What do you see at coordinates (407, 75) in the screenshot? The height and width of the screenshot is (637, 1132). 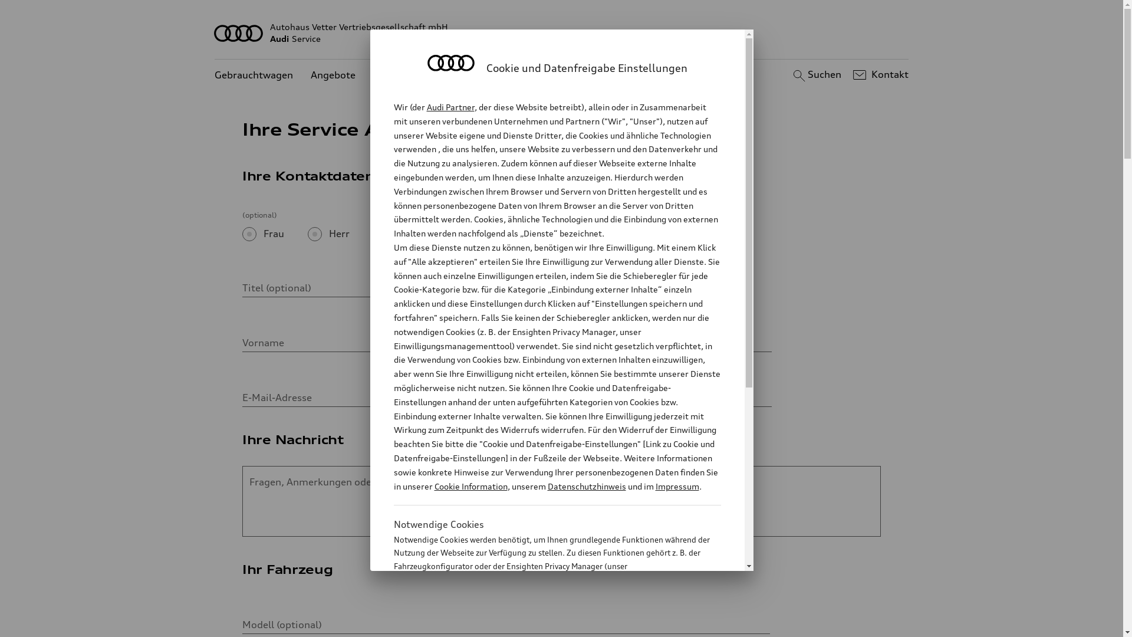 I see `Kundenservice` at bounding box center [407, 75].